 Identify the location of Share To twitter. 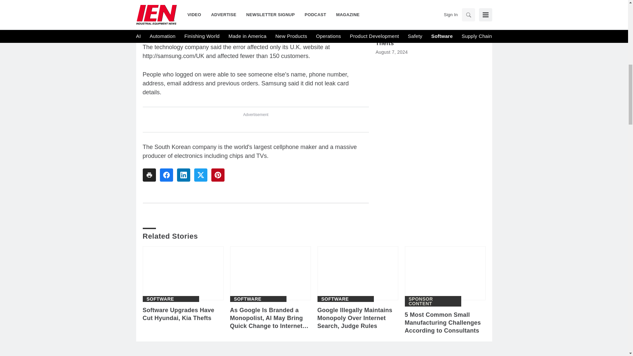
(200, 175).